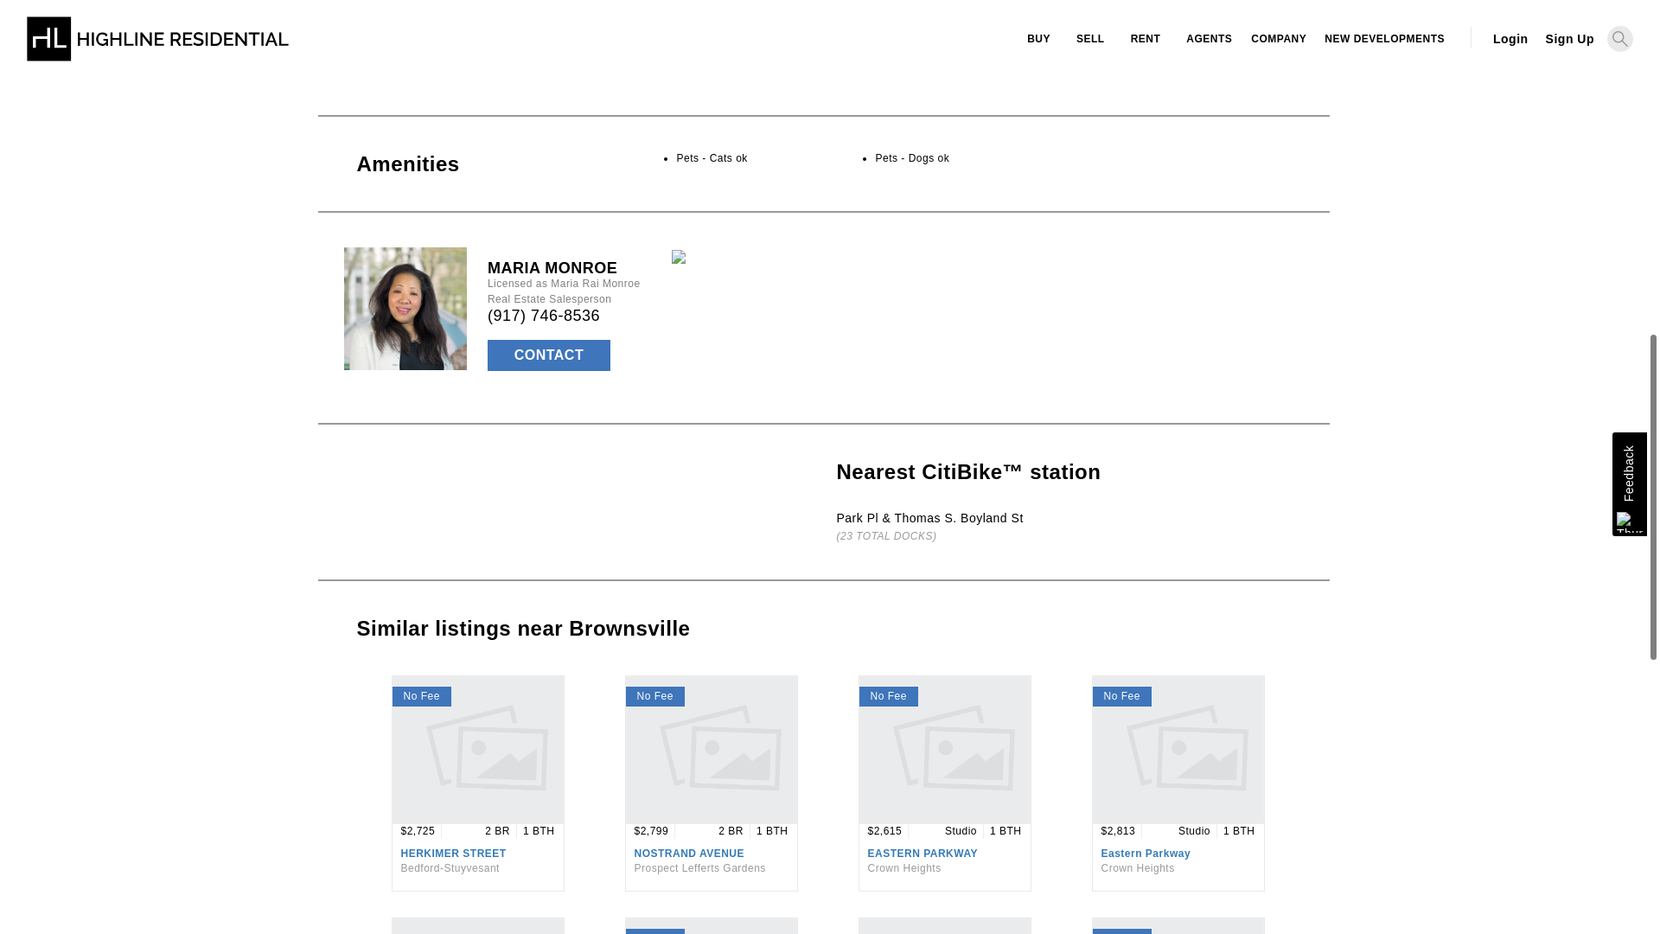 Image resolution: width=1660 pixels, height=934 pixels. I want to click on CONTACT, so click(549, 355).